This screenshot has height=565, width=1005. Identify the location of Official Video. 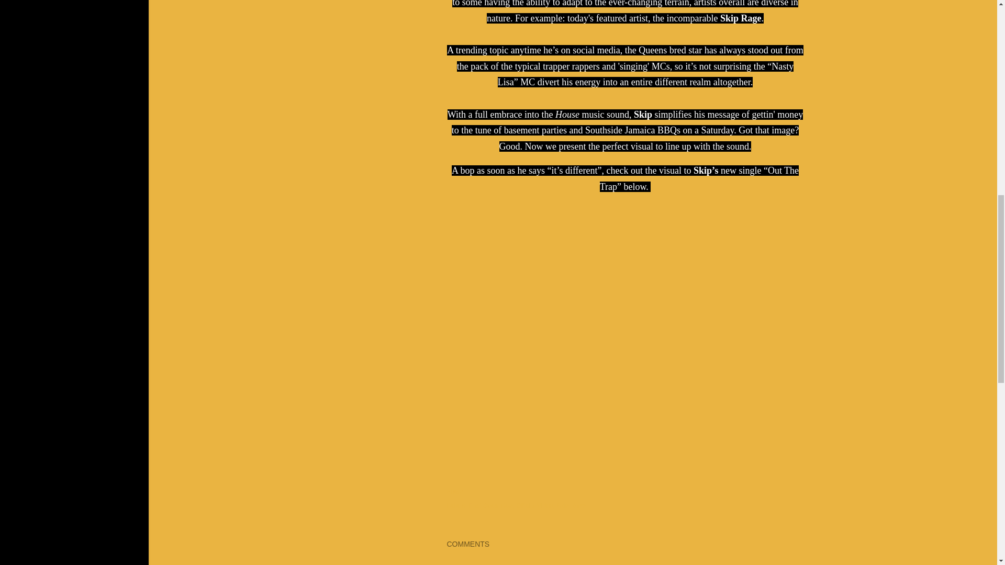
(535, 506).